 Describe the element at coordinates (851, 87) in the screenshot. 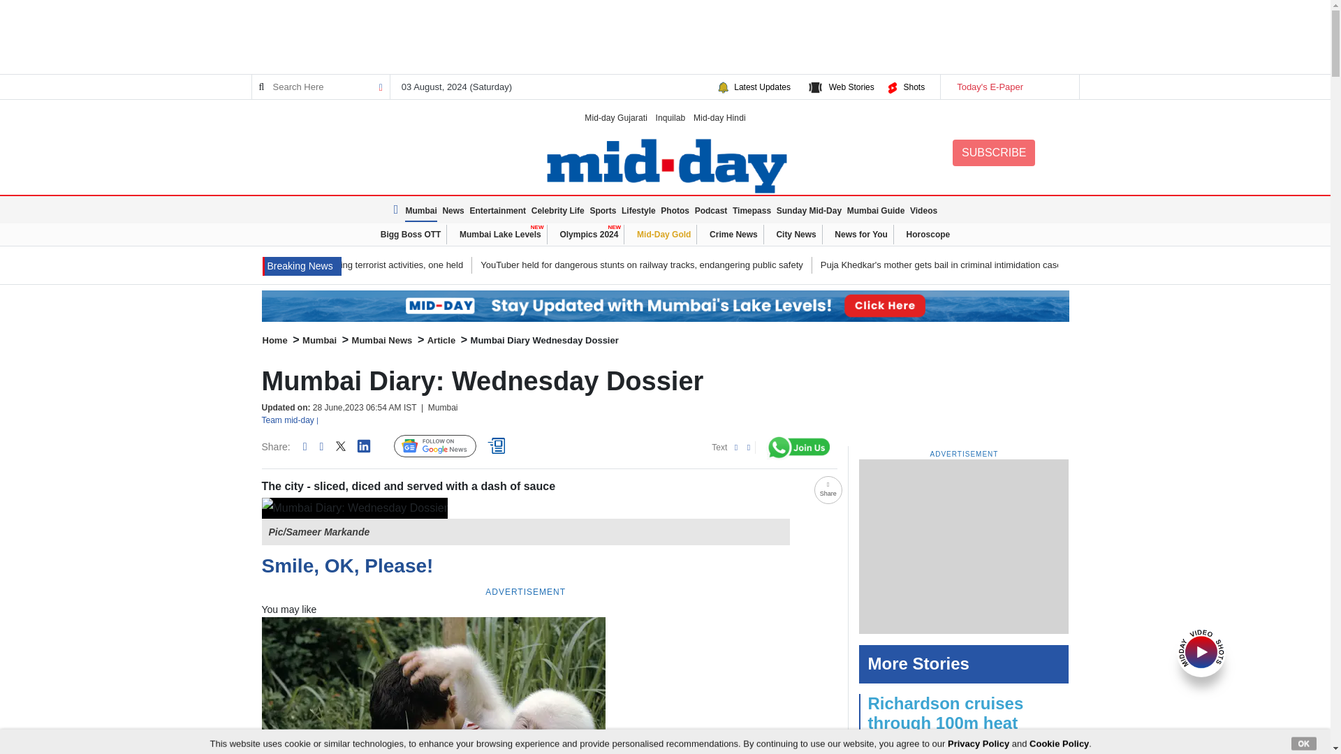

I see `Web Stories` at that location.